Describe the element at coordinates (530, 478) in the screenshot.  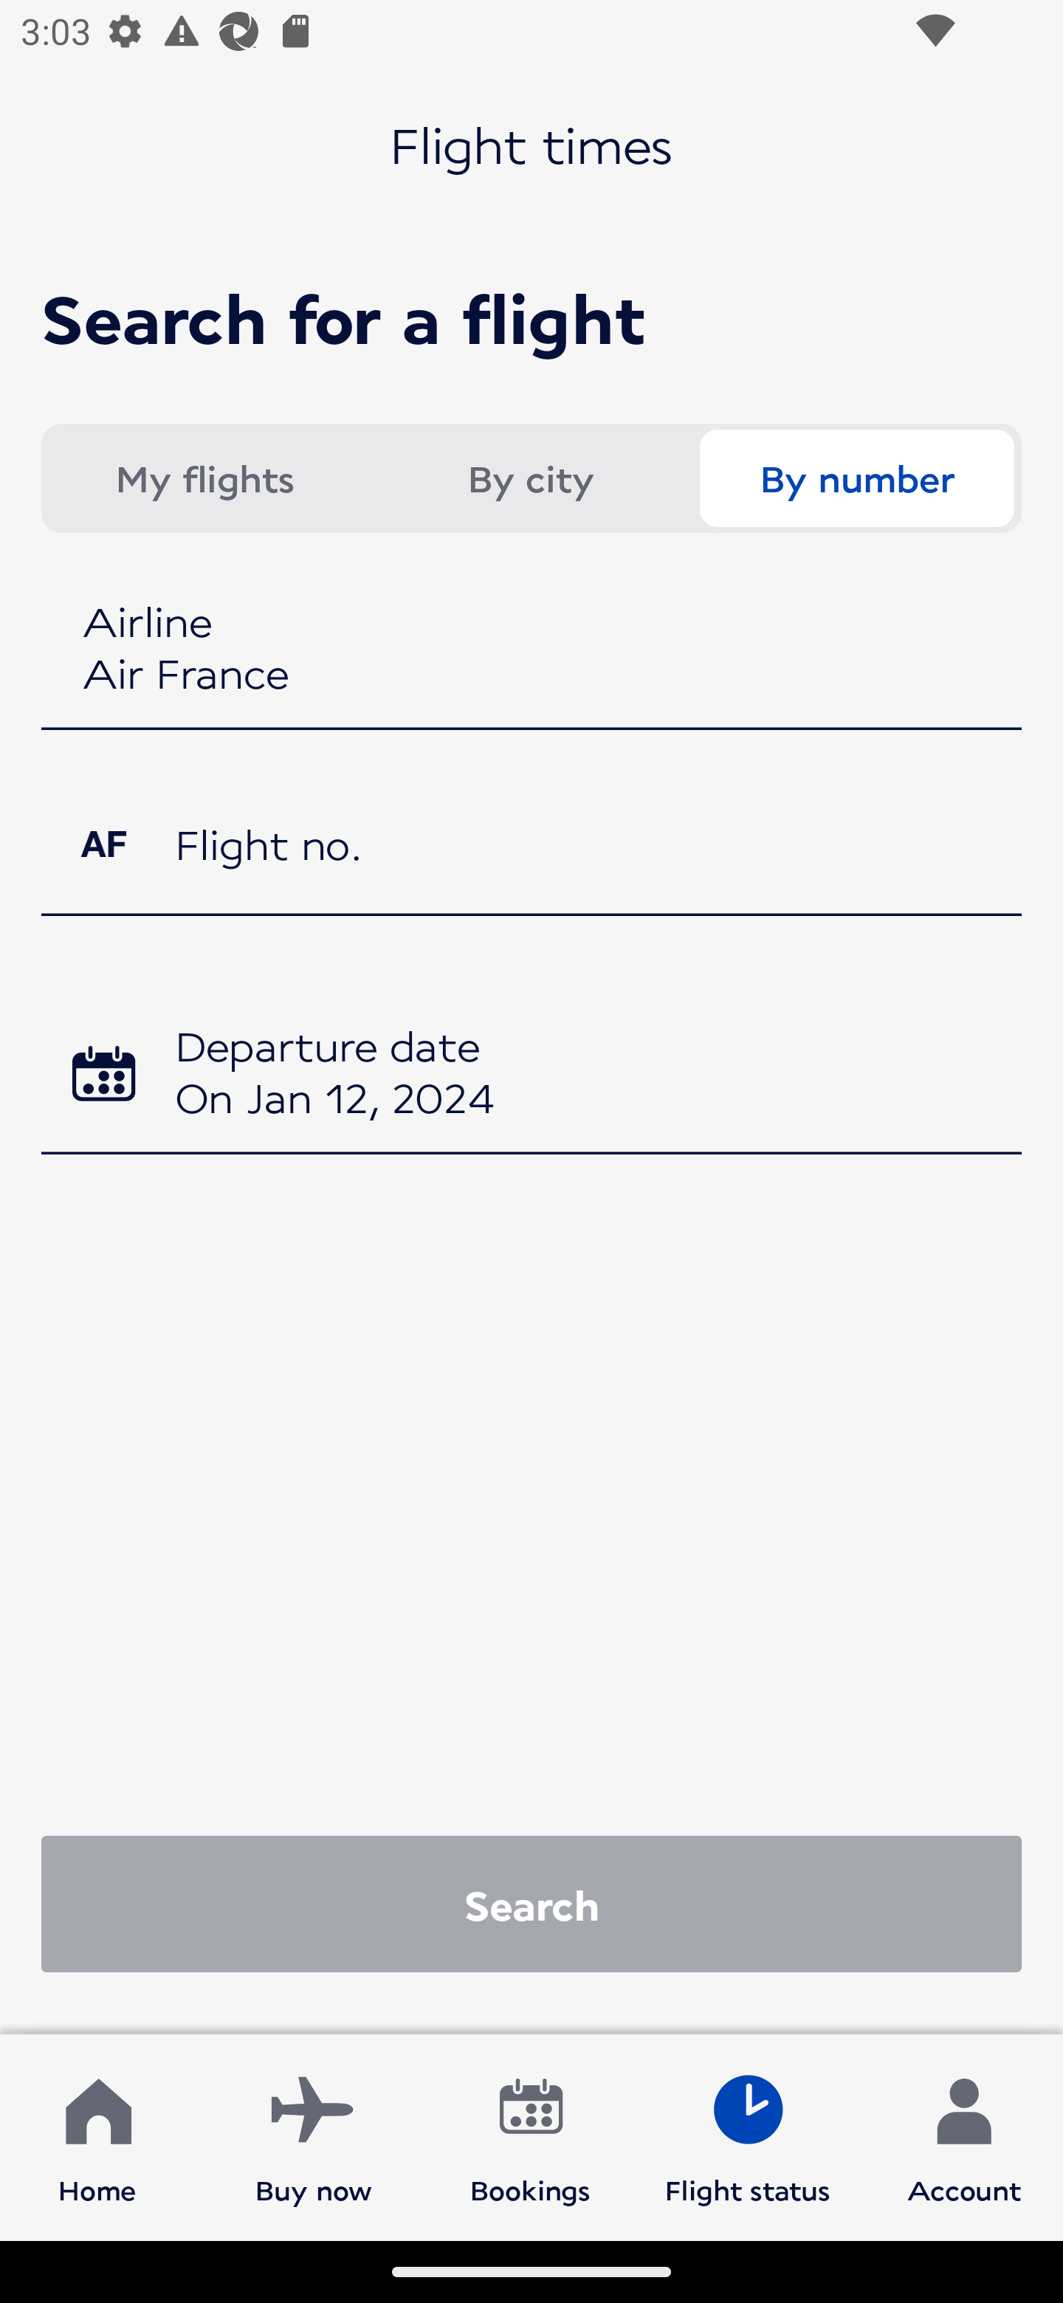
I see `By city` at that location.